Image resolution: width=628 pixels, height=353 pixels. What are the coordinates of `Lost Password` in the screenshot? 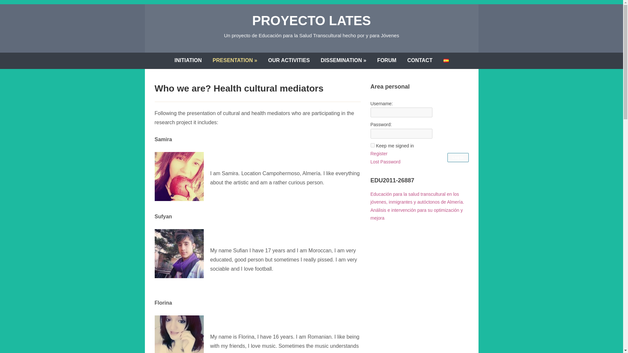 It's located at (385, 161).